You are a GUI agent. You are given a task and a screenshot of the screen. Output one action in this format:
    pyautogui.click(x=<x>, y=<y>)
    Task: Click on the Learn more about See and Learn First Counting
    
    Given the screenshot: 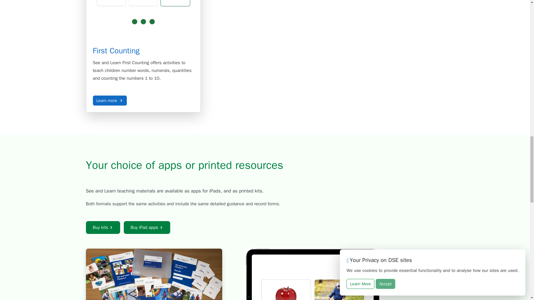 What is the action you would take?
    pyautogui.click(x=116, y=51)
    